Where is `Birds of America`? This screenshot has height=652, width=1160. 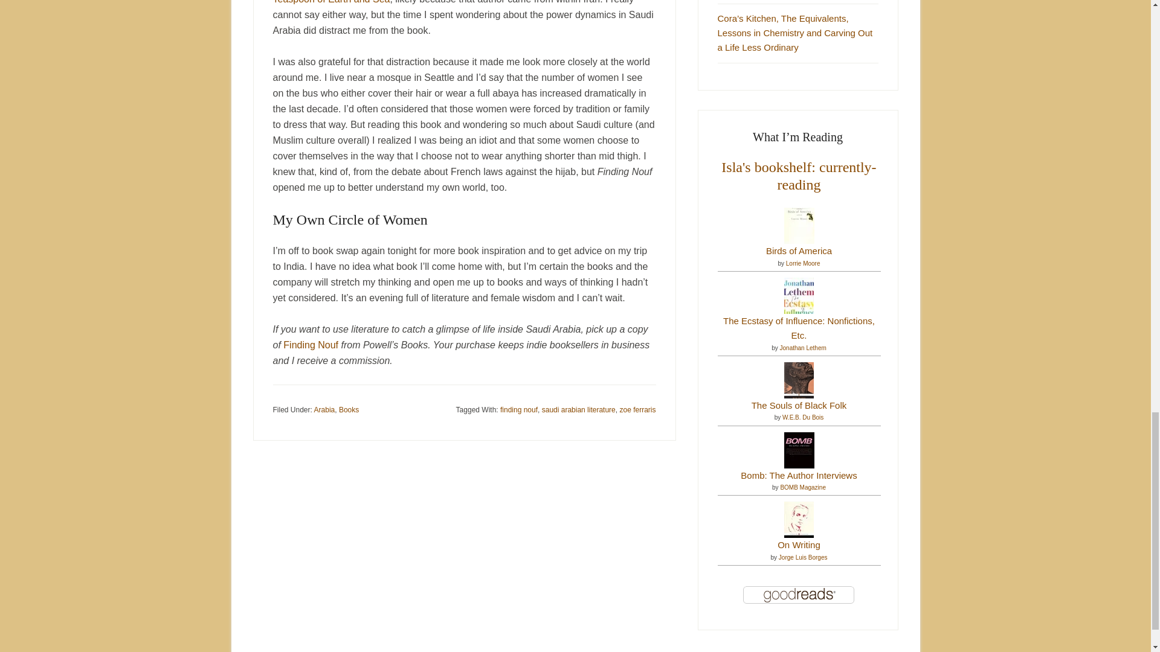 Birds of America is located at coordinates (799, 250).